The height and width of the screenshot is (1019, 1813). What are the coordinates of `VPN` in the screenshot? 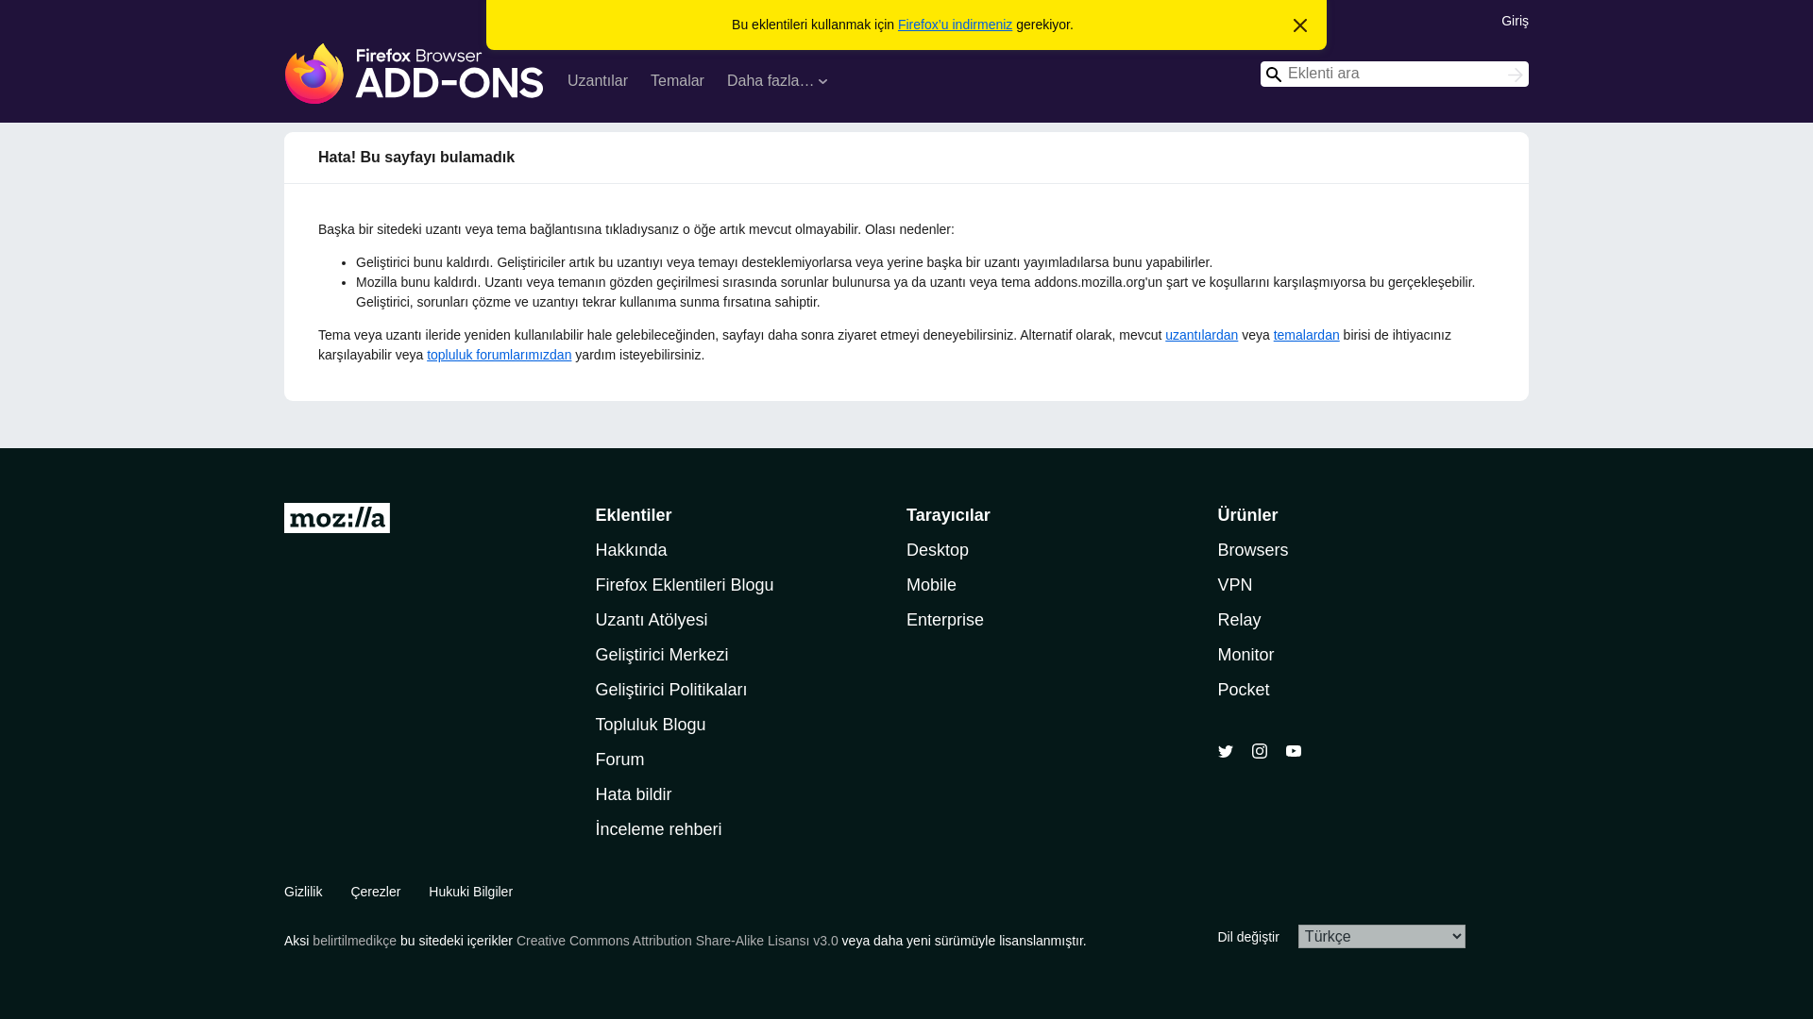 It's located at (1235, 585).